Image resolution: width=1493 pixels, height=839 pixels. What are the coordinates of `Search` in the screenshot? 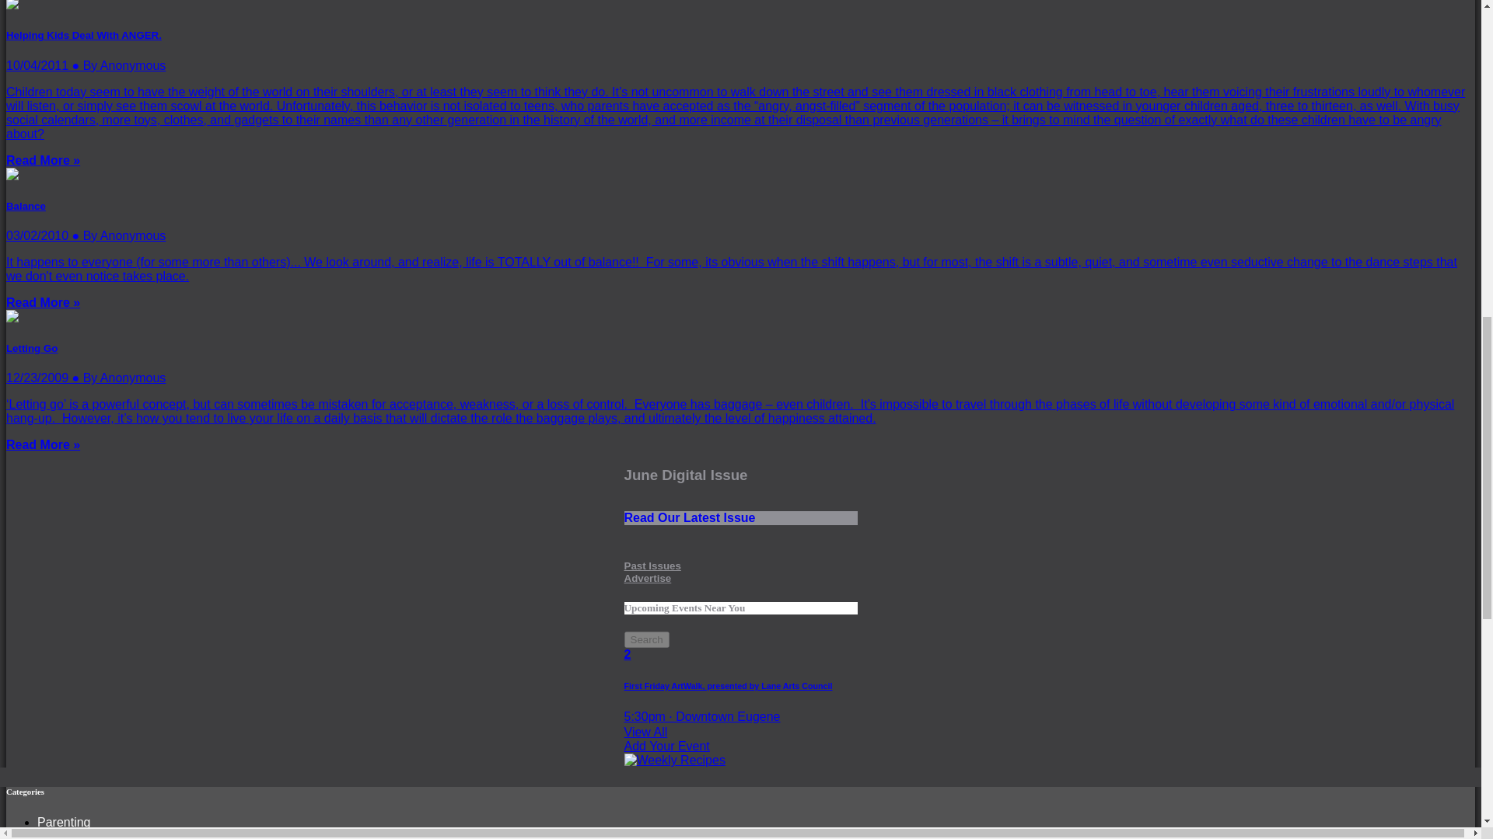 It's located at (740, 496).